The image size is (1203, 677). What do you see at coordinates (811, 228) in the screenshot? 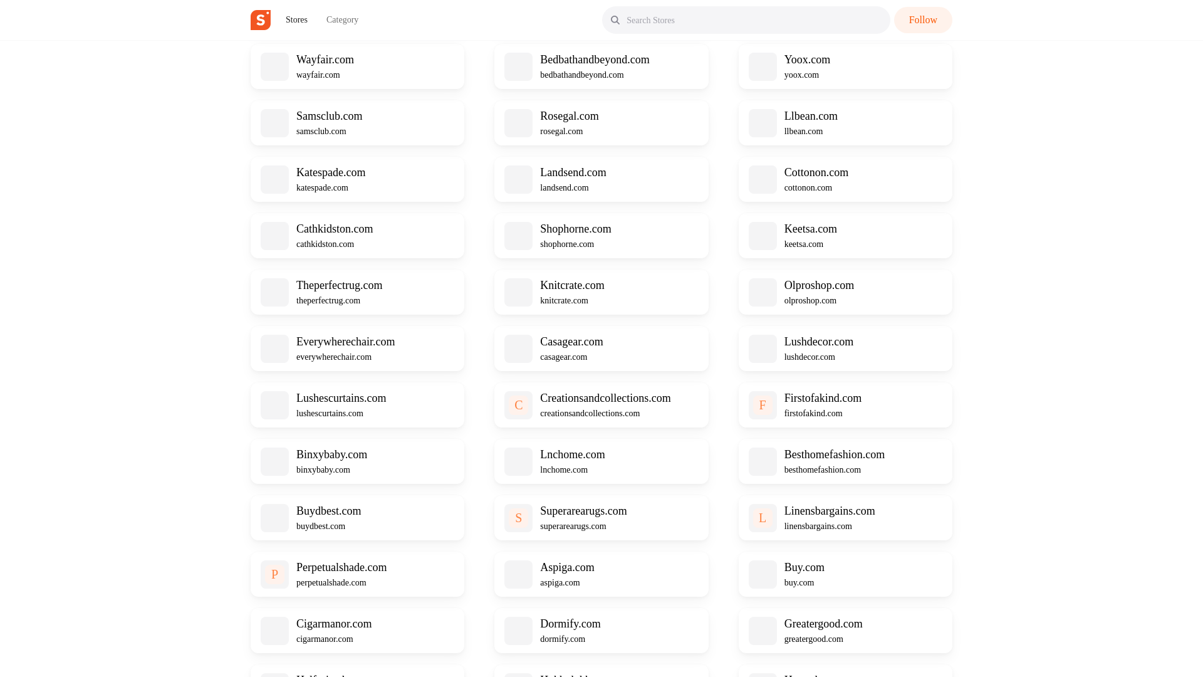
I see `Keetsa.com` at bounding box center [811, 228].